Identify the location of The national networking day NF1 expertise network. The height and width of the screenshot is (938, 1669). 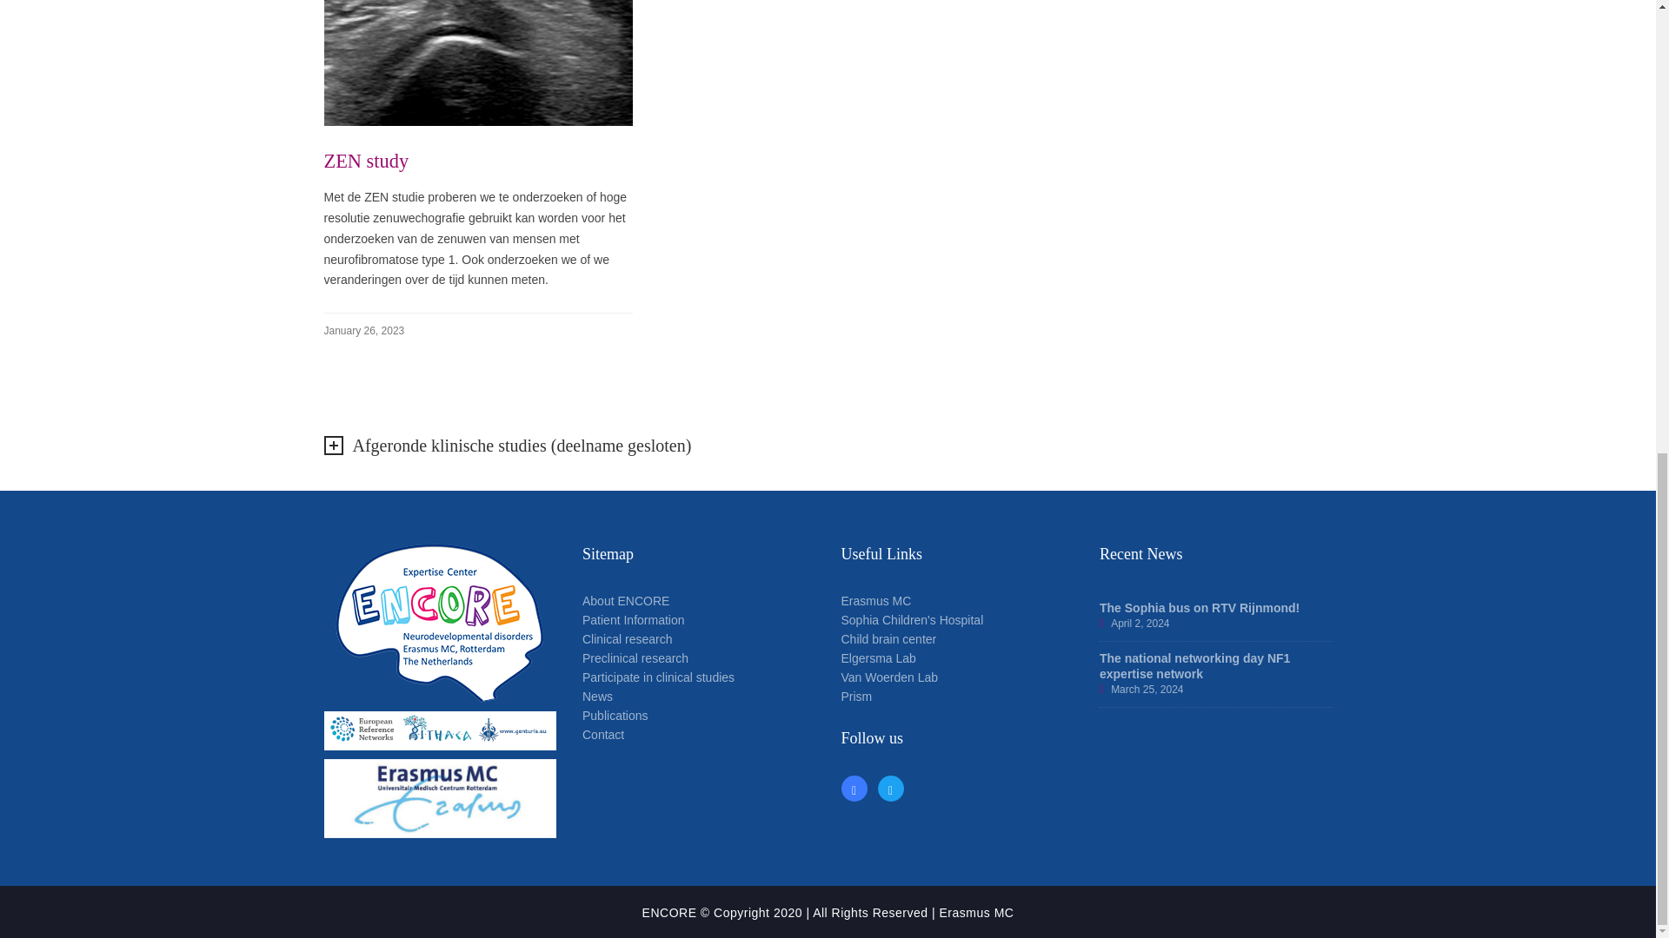
(1194, 665).